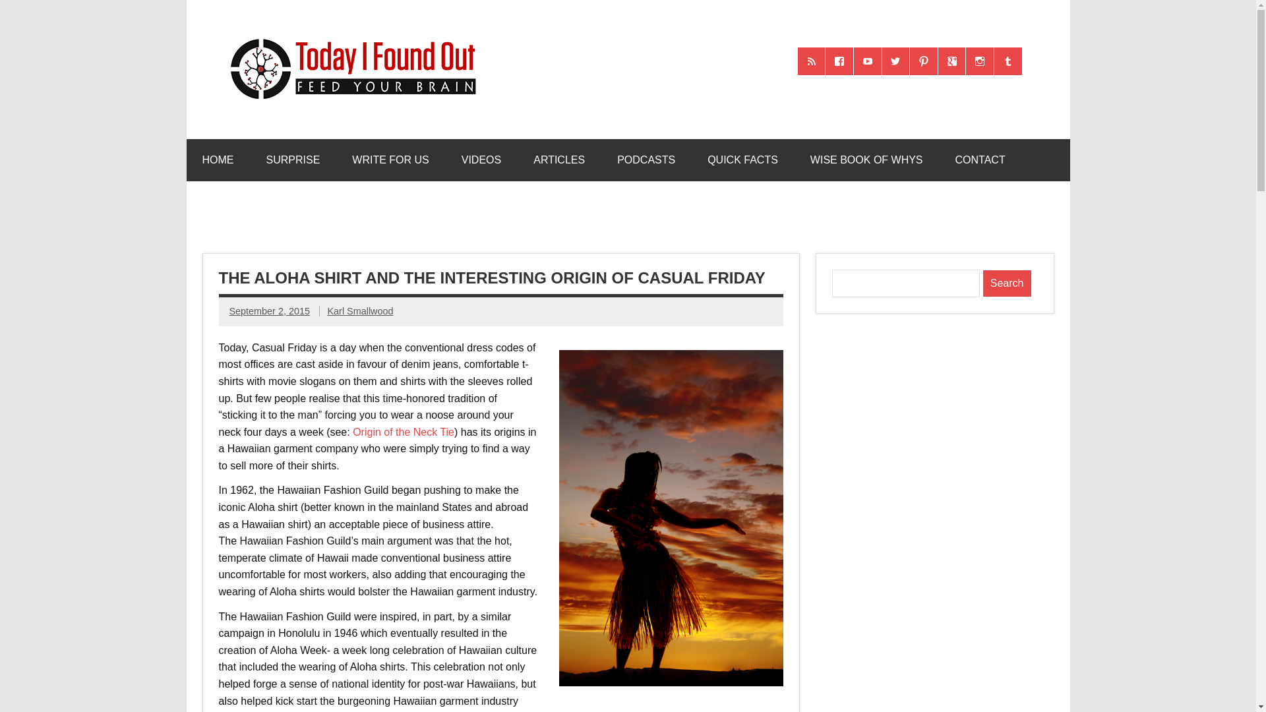 Image resolution: width=1266 pixels, height=712 pixels. What do you see at coordinates (1008, 283) in the screenshot?
I see `Search` at bounding box center [1008, 283].